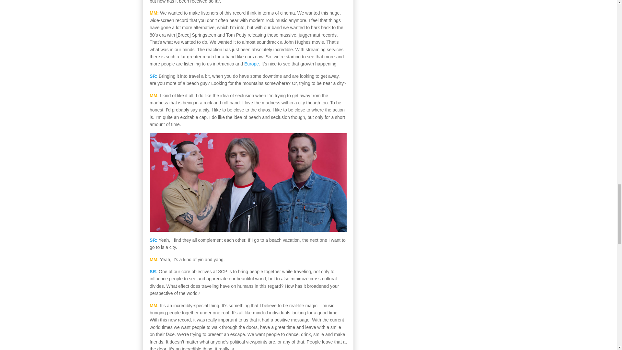  I want to click on MM:, so click(154, 13).